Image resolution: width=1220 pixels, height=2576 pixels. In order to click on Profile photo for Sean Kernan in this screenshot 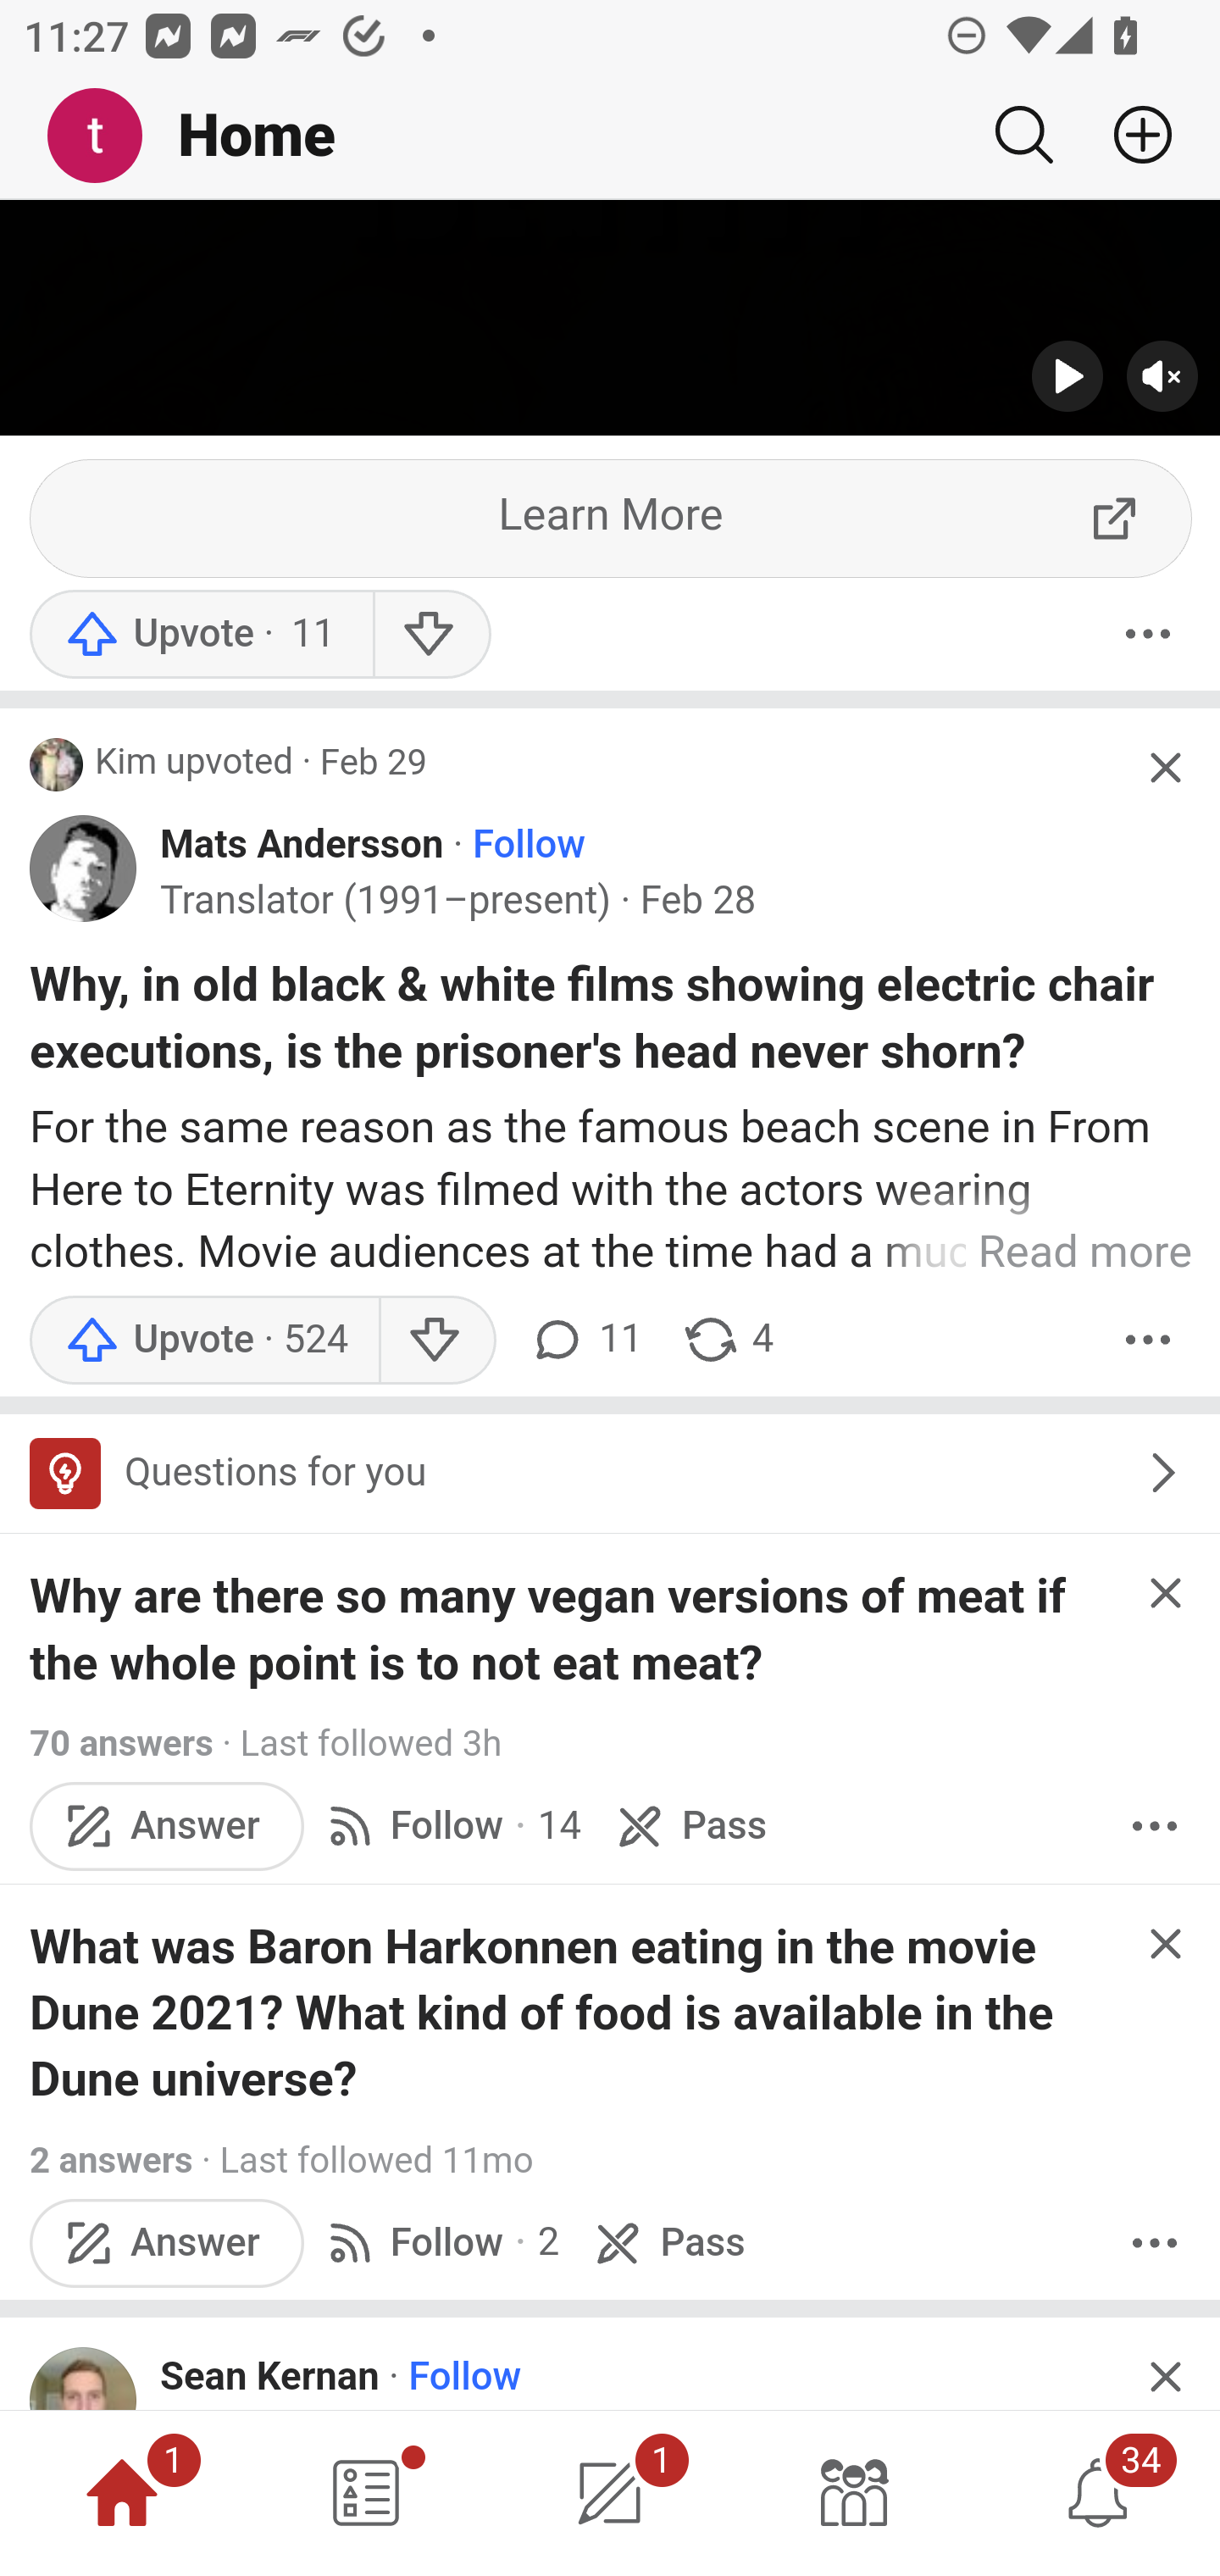, I will do `click(84, 2379)`.